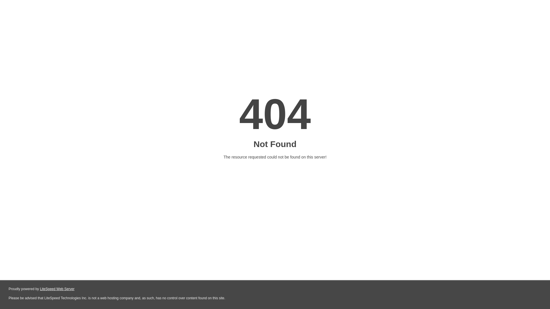 Image resolution: width=550 pixels, height=309 pixels. I want to click on LiteSpeed Web Server, so click(57, 289).